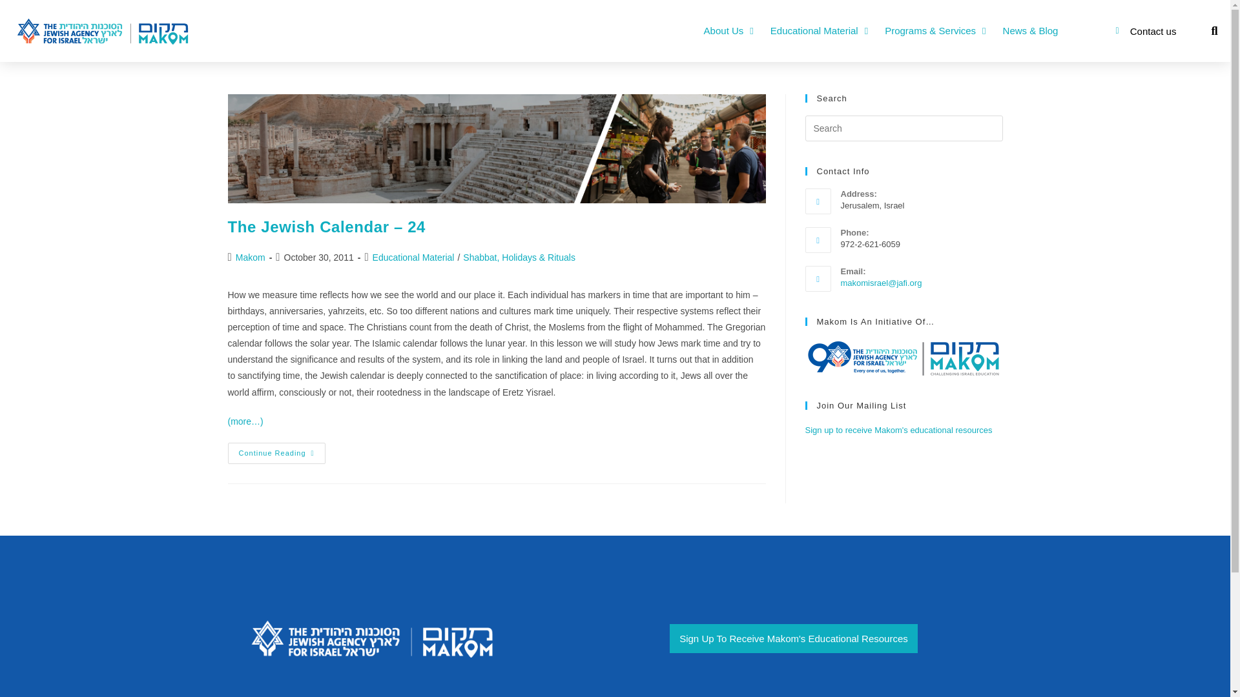 Image resolution: width=1240 pixels, height=697 pixels. Describe the element at coordinates (250, 257) in the screenshot. I see `Posts by Makom` at that location.